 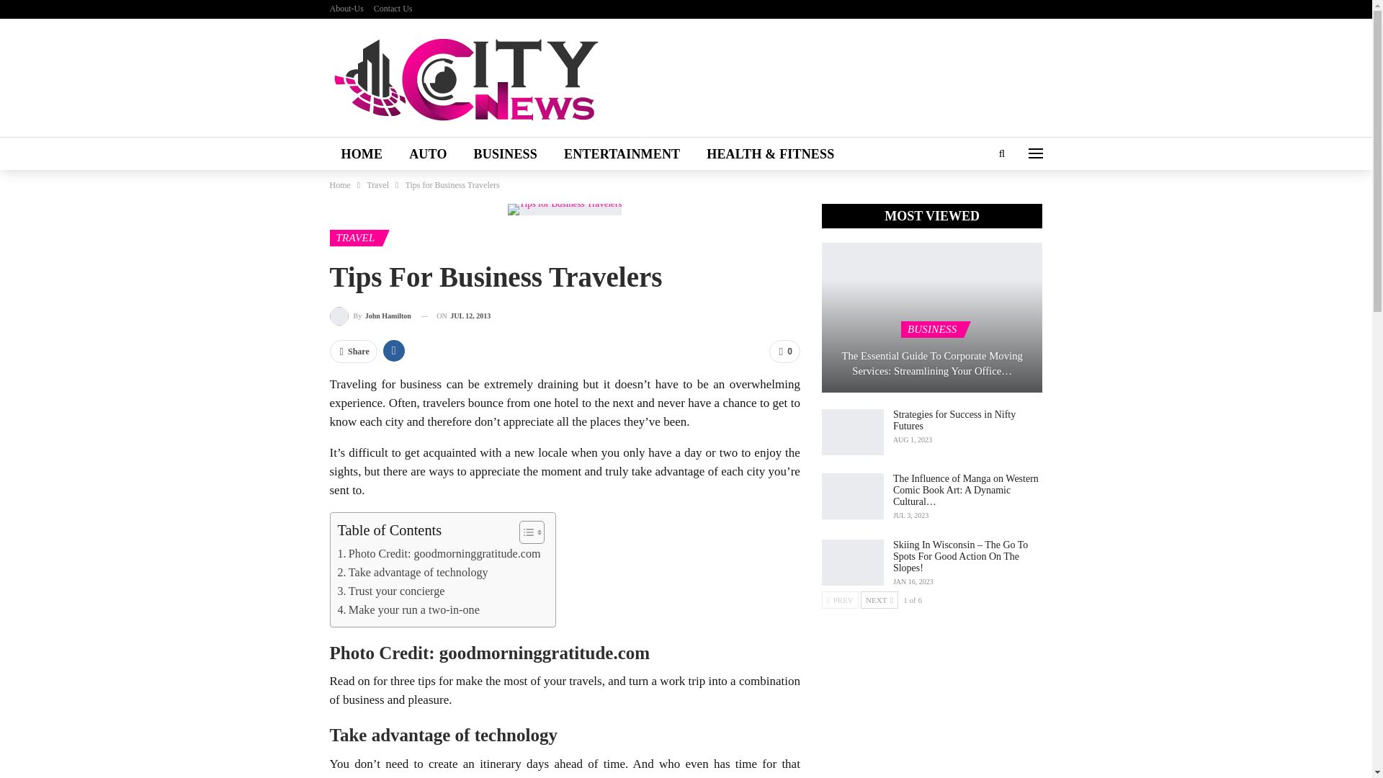 What do you see at coordinates (622, 154) in the screenshot?
I see `ENTERTAINMENT` at bounding box center [622, 154].